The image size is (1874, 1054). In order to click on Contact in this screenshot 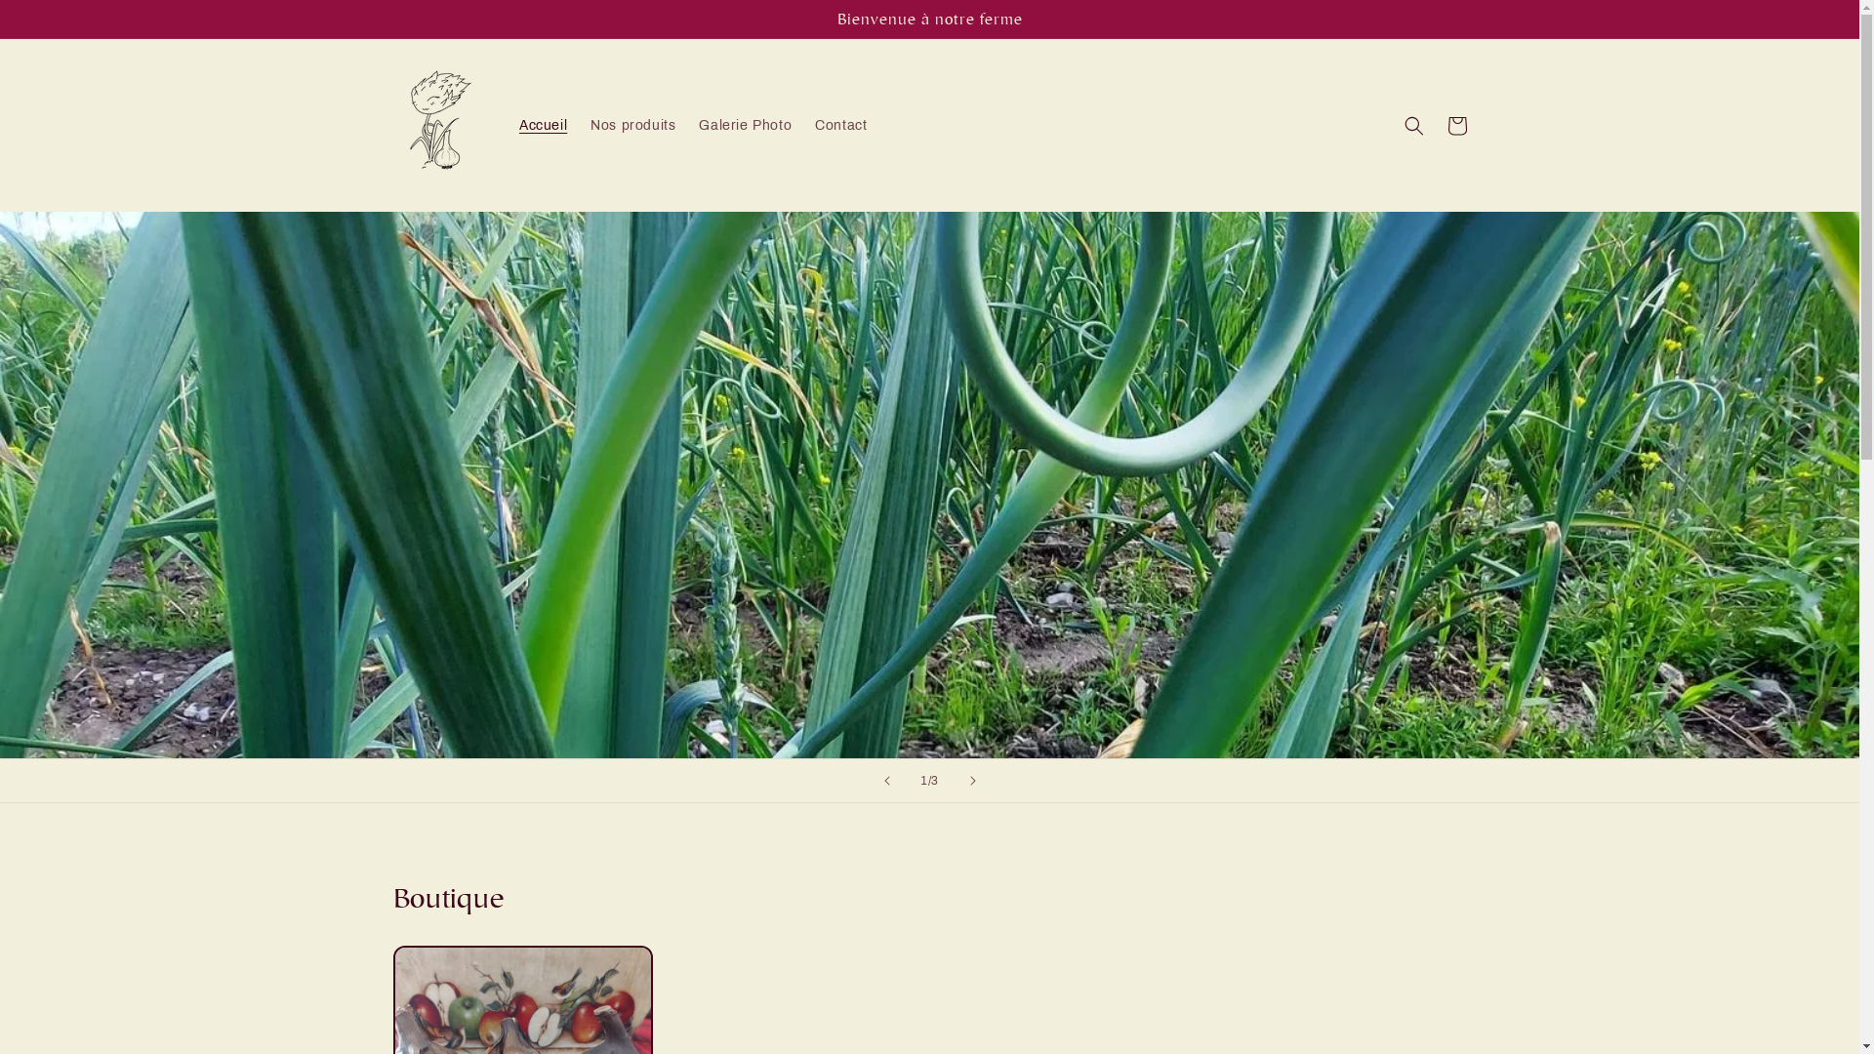, I will do `click(841, 126)`.